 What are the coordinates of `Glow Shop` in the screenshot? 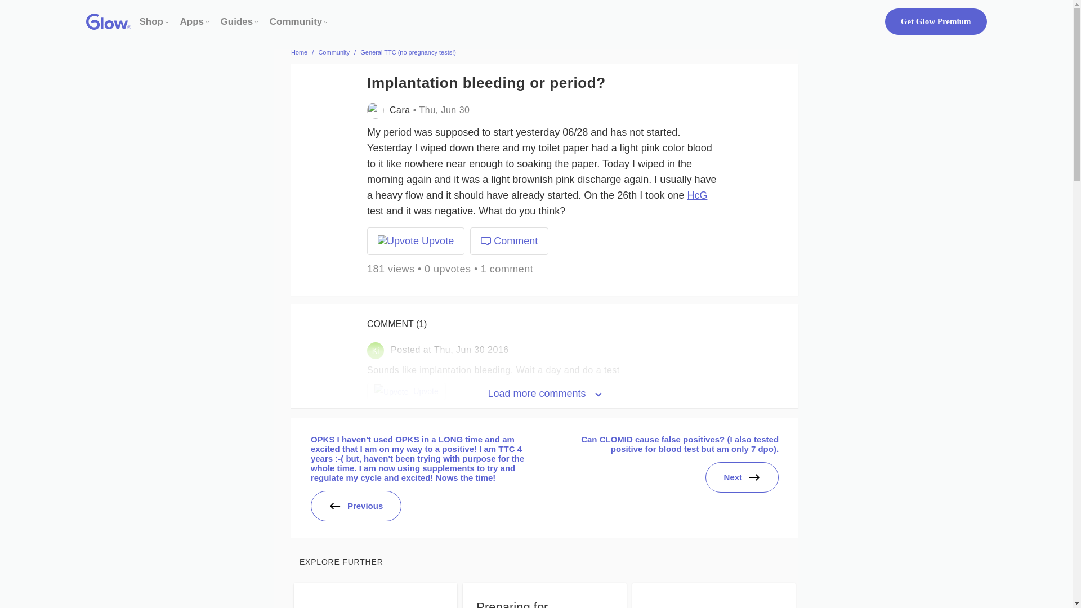 It's located at (151, 21).